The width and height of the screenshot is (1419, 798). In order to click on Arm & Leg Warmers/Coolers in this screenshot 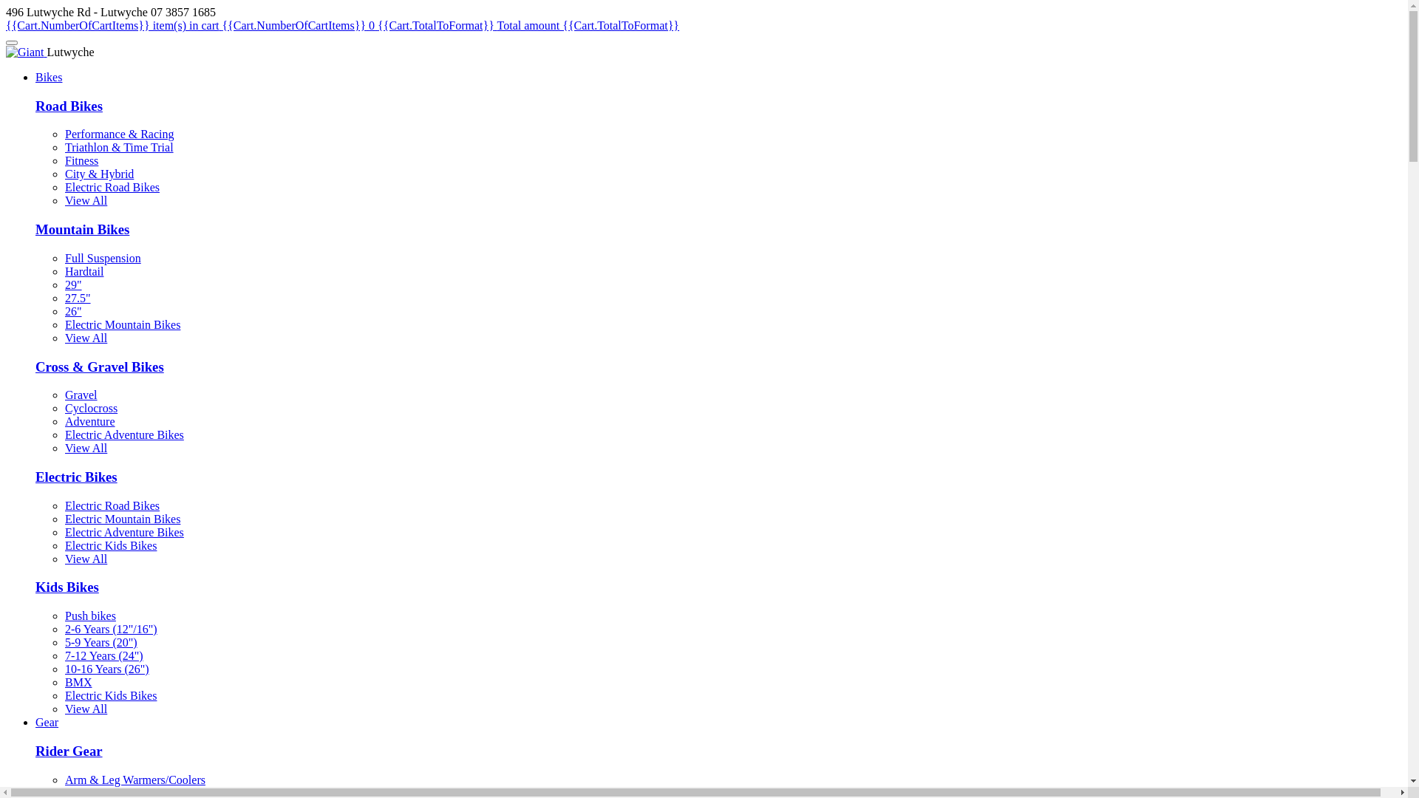, I will do `click(135, 780)`.